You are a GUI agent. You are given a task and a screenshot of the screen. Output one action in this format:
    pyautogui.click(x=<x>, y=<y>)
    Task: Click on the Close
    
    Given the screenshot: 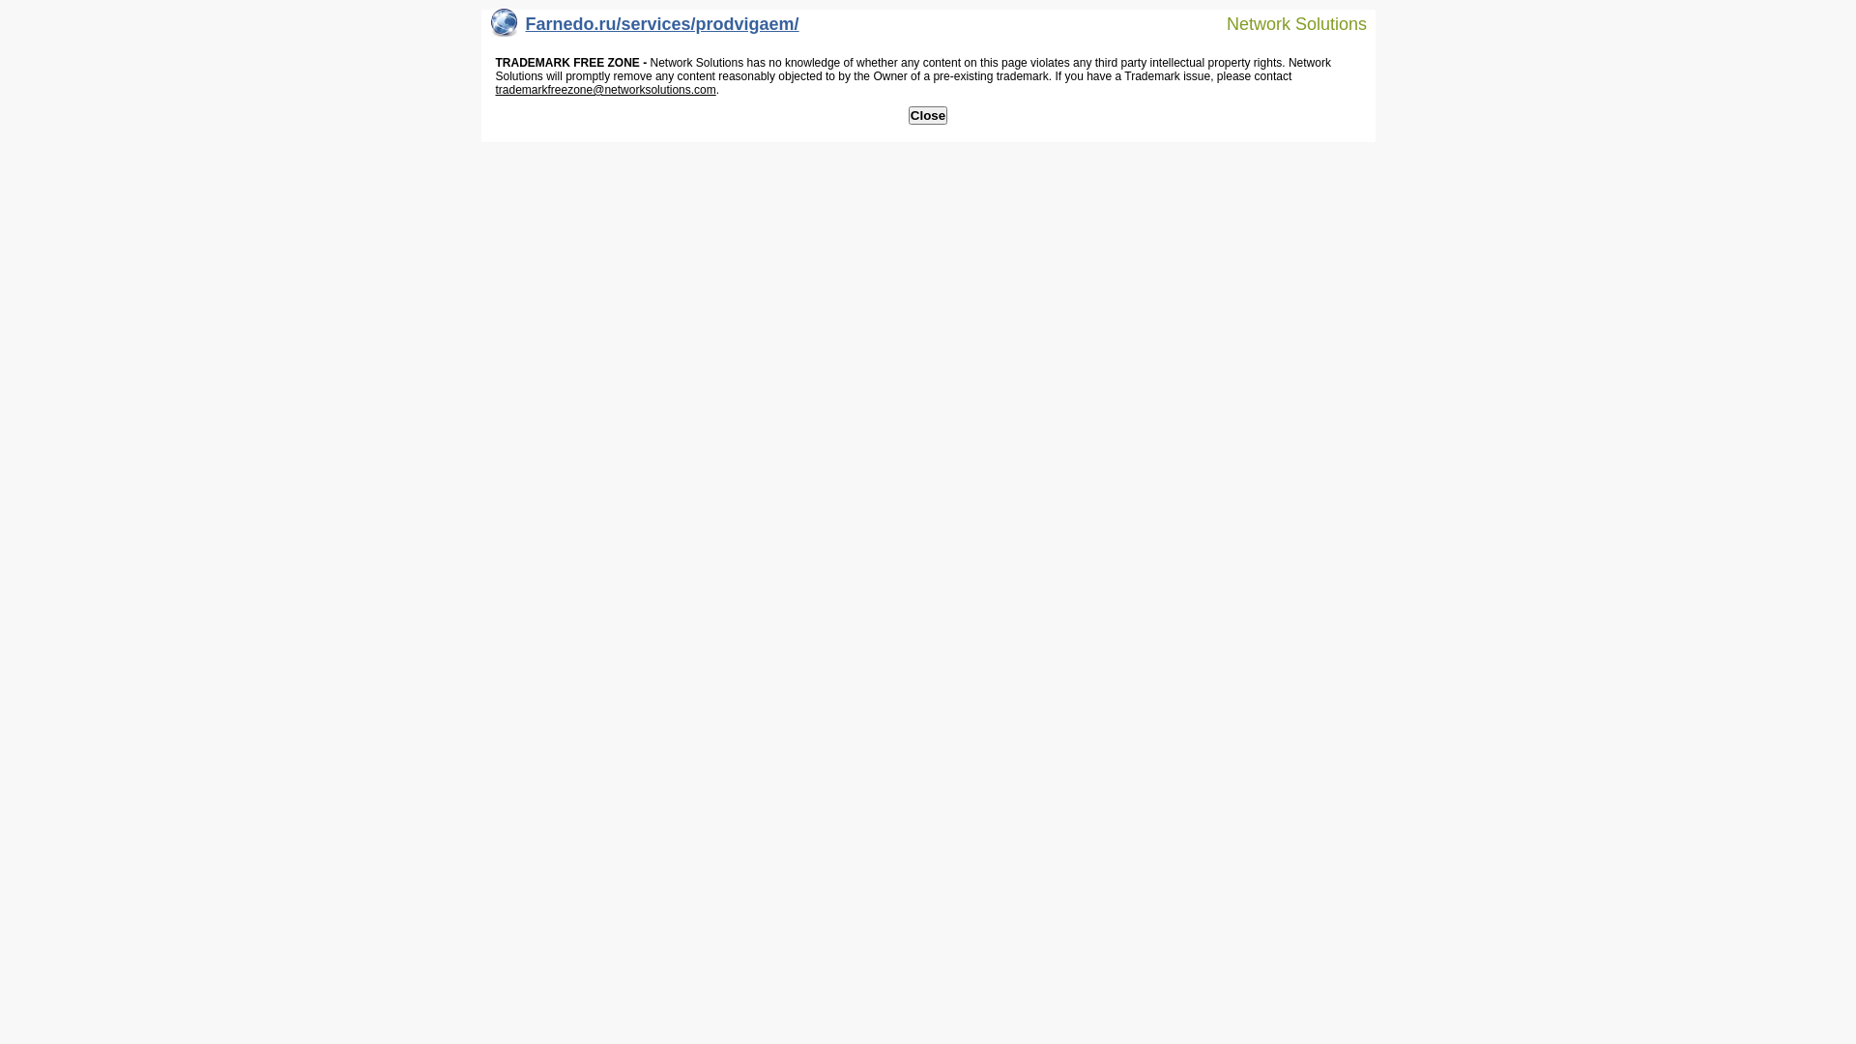 What is the action you would take?
    pyautogui.click(x=928, y=116)
    